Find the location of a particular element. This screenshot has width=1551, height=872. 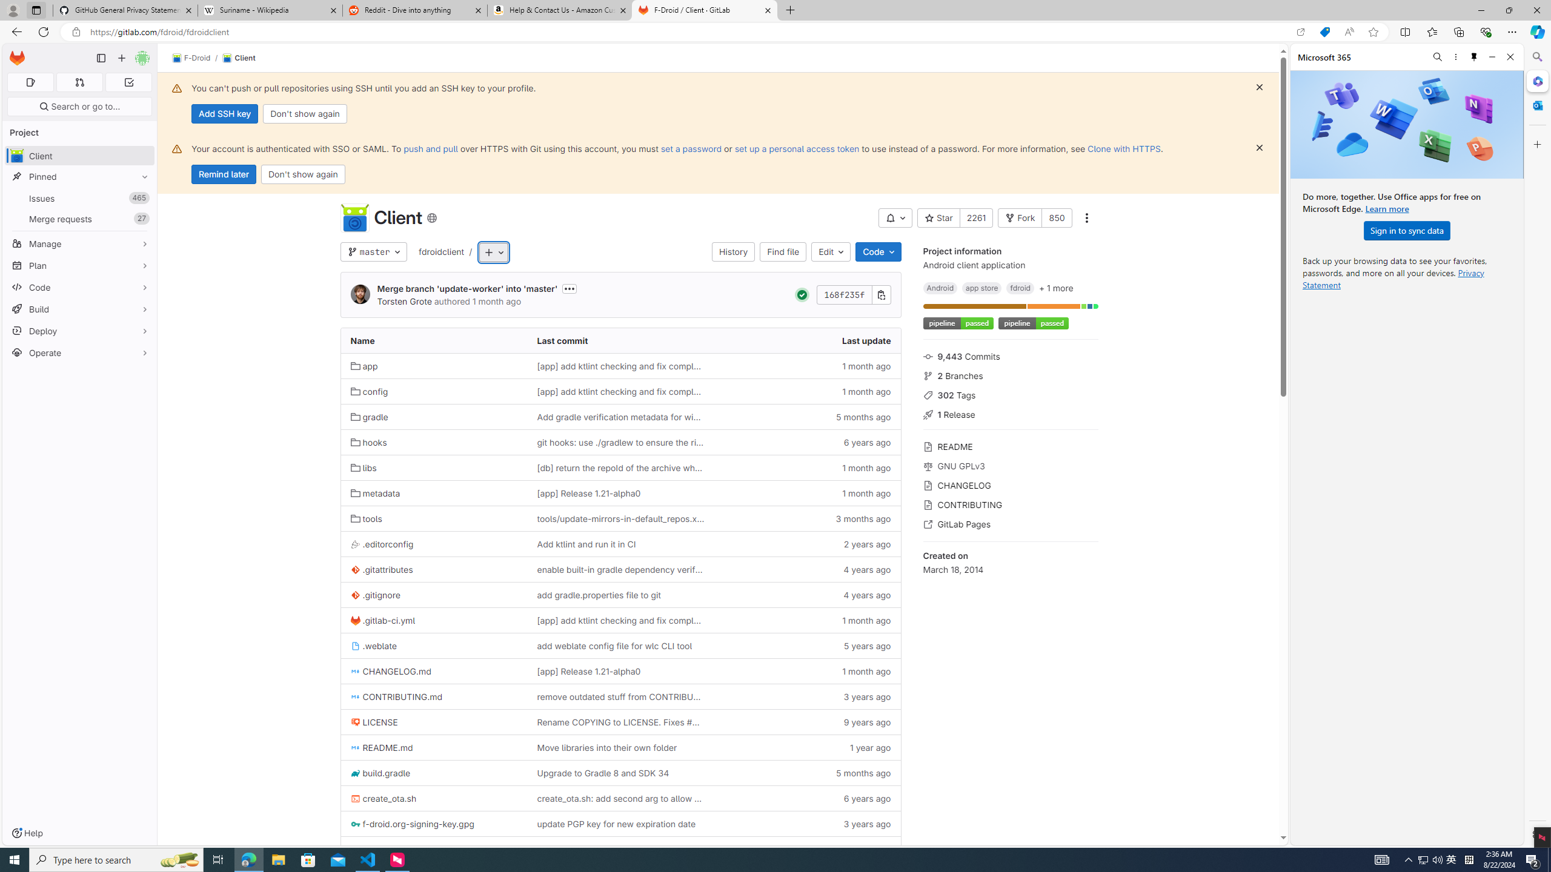

CHANGELOG.md is located at coordinates (390, 671).